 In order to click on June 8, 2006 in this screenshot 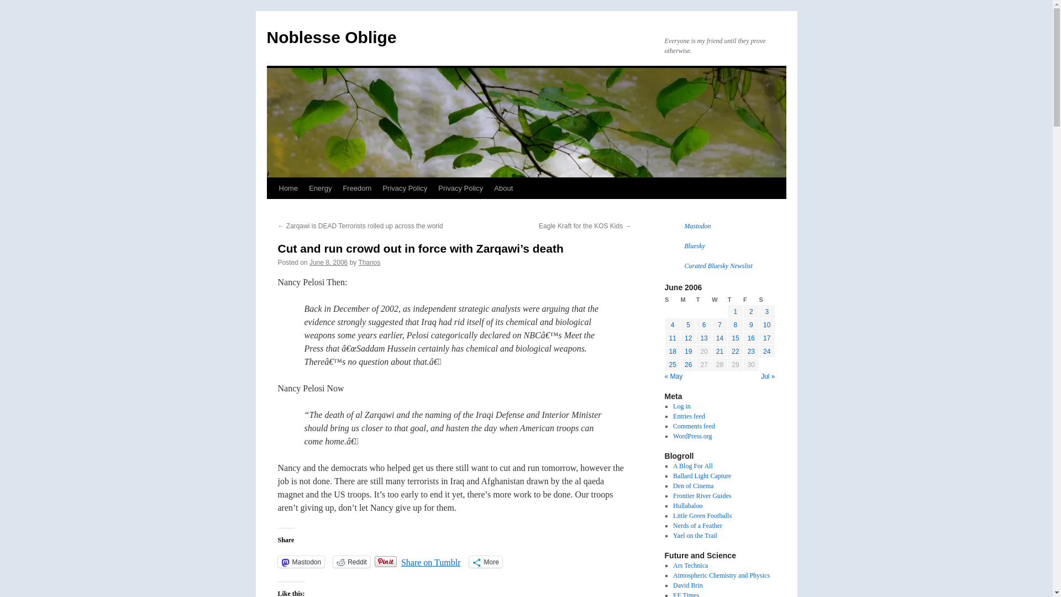, I will do `click(328, 262)`.